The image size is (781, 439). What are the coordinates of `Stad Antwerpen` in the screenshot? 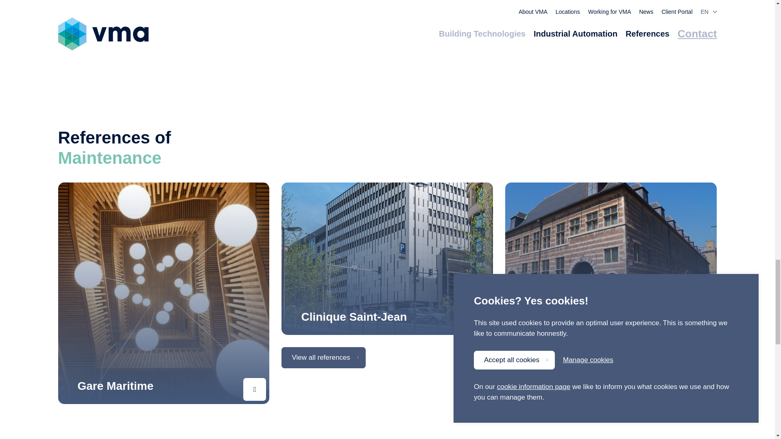 It's located at (568, 316).